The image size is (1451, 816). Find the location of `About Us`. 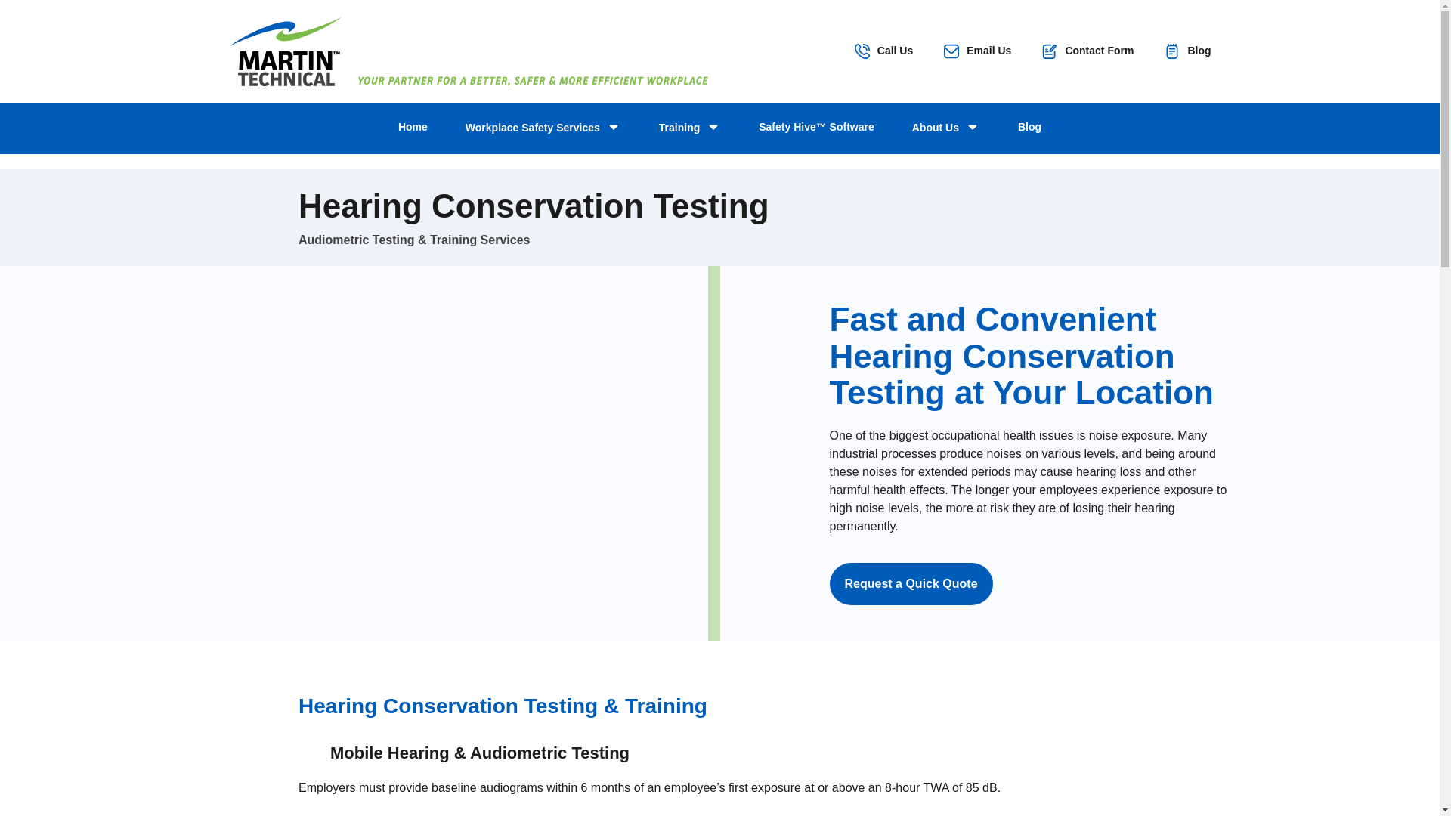

About Us is located at coordinates (946, 128).